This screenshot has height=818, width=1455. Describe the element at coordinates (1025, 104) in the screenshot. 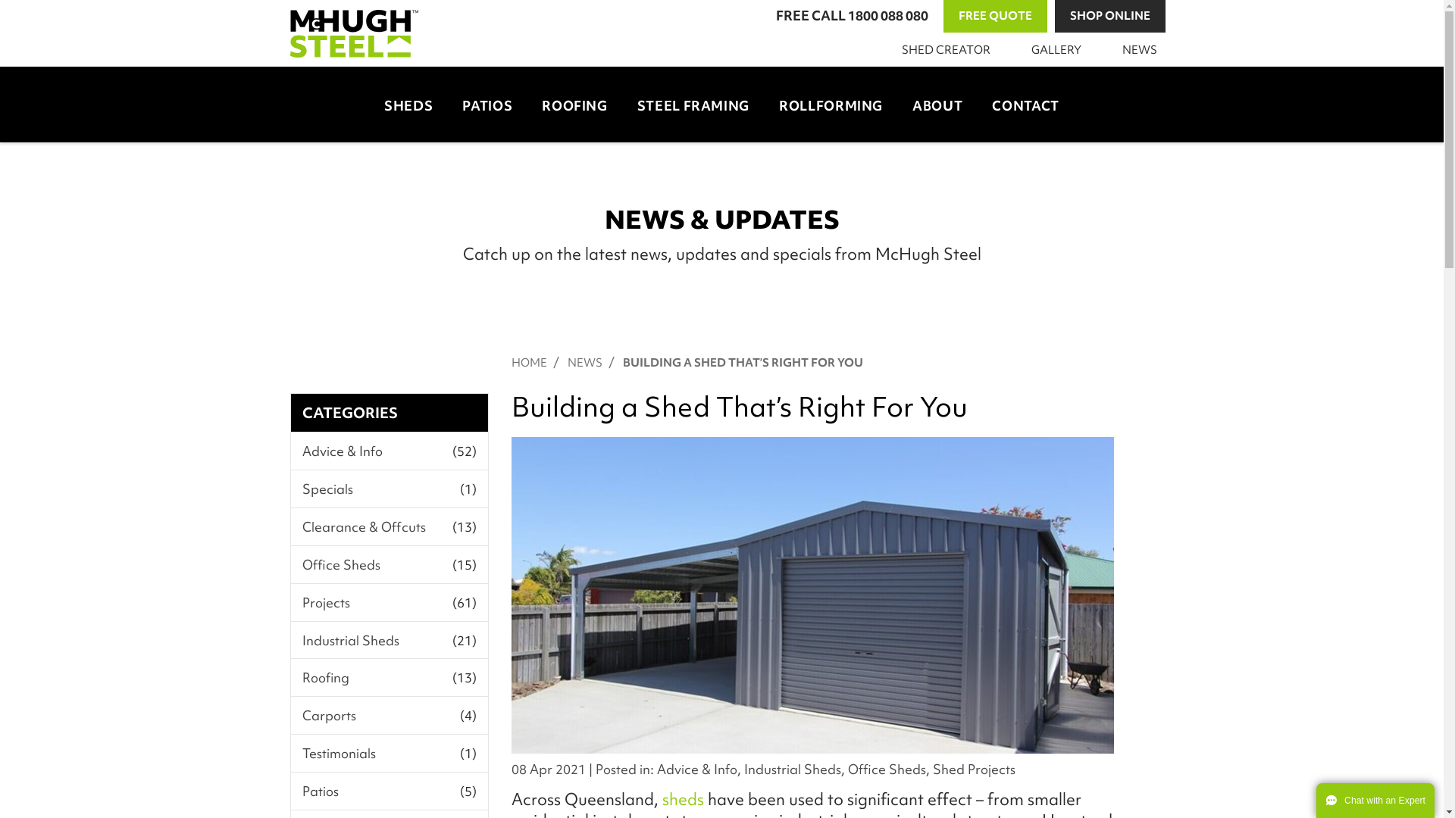

I see `CONTACT` at that location.